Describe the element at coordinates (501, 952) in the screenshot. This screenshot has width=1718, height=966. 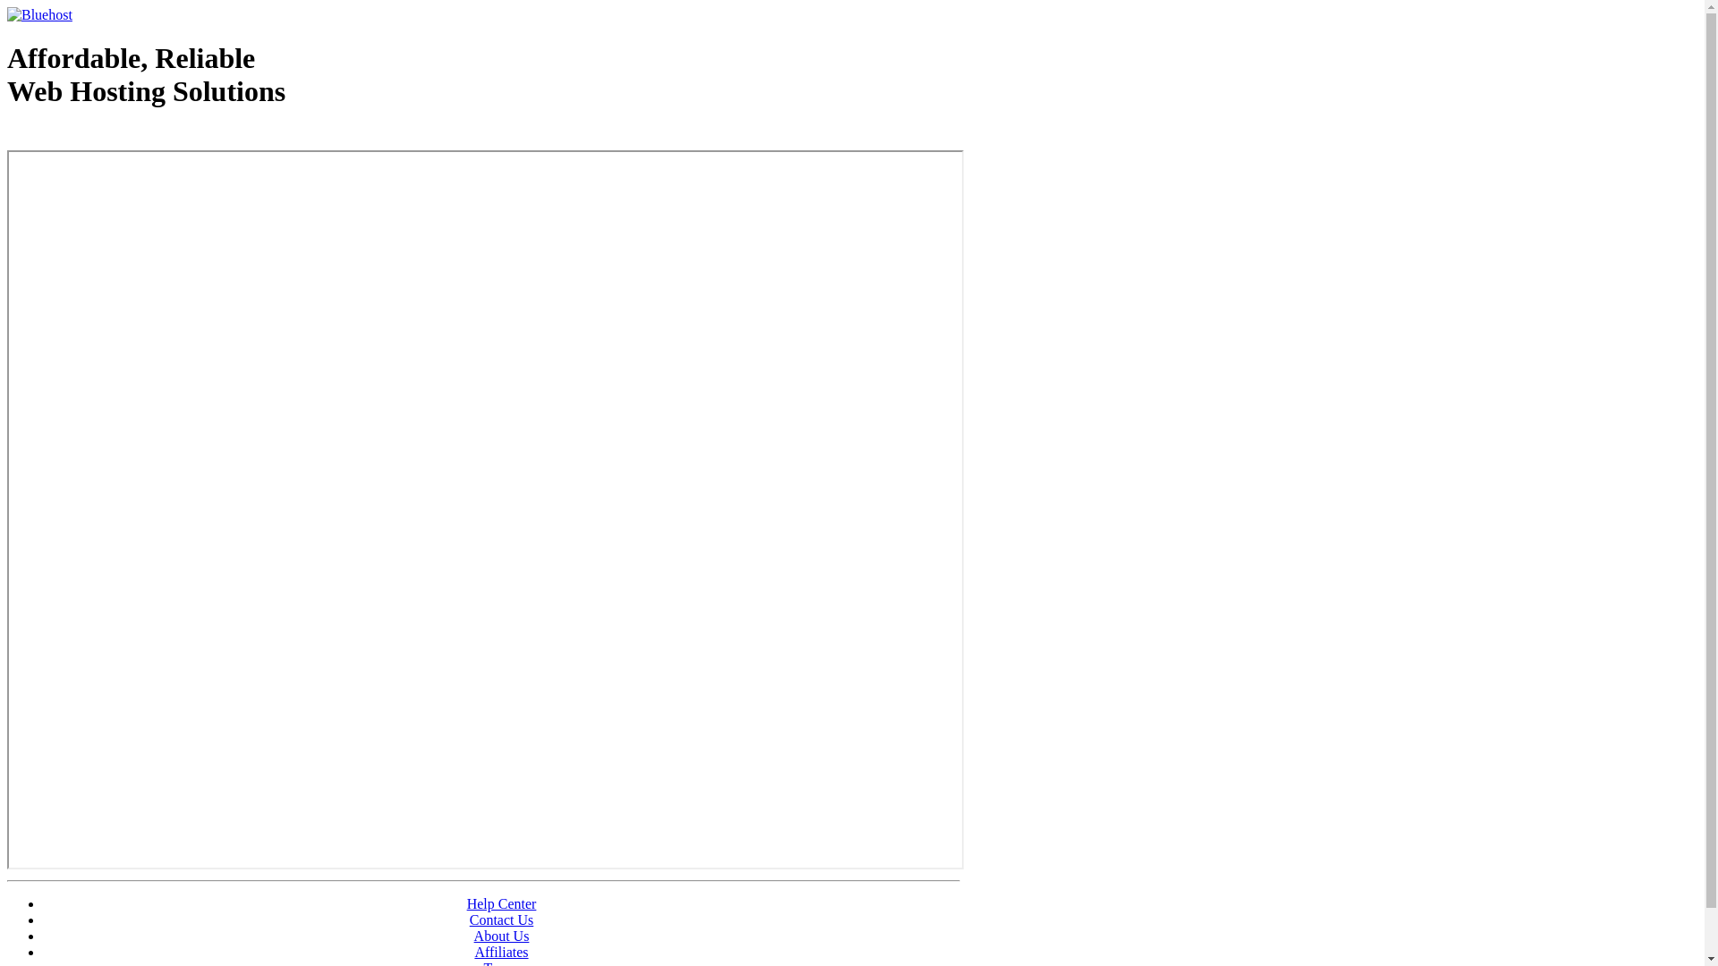
I see `Affiliates` at that location.